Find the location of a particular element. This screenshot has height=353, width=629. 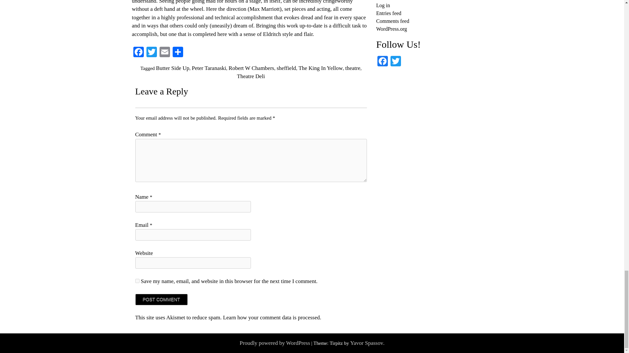

Learn how your comment data is processed is located at coordinates (272, 317).